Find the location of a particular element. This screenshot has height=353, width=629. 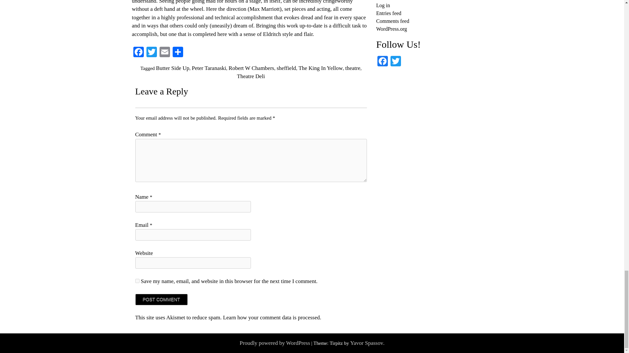

Learn how your comment data is processed is located at coordinates (272, 317).